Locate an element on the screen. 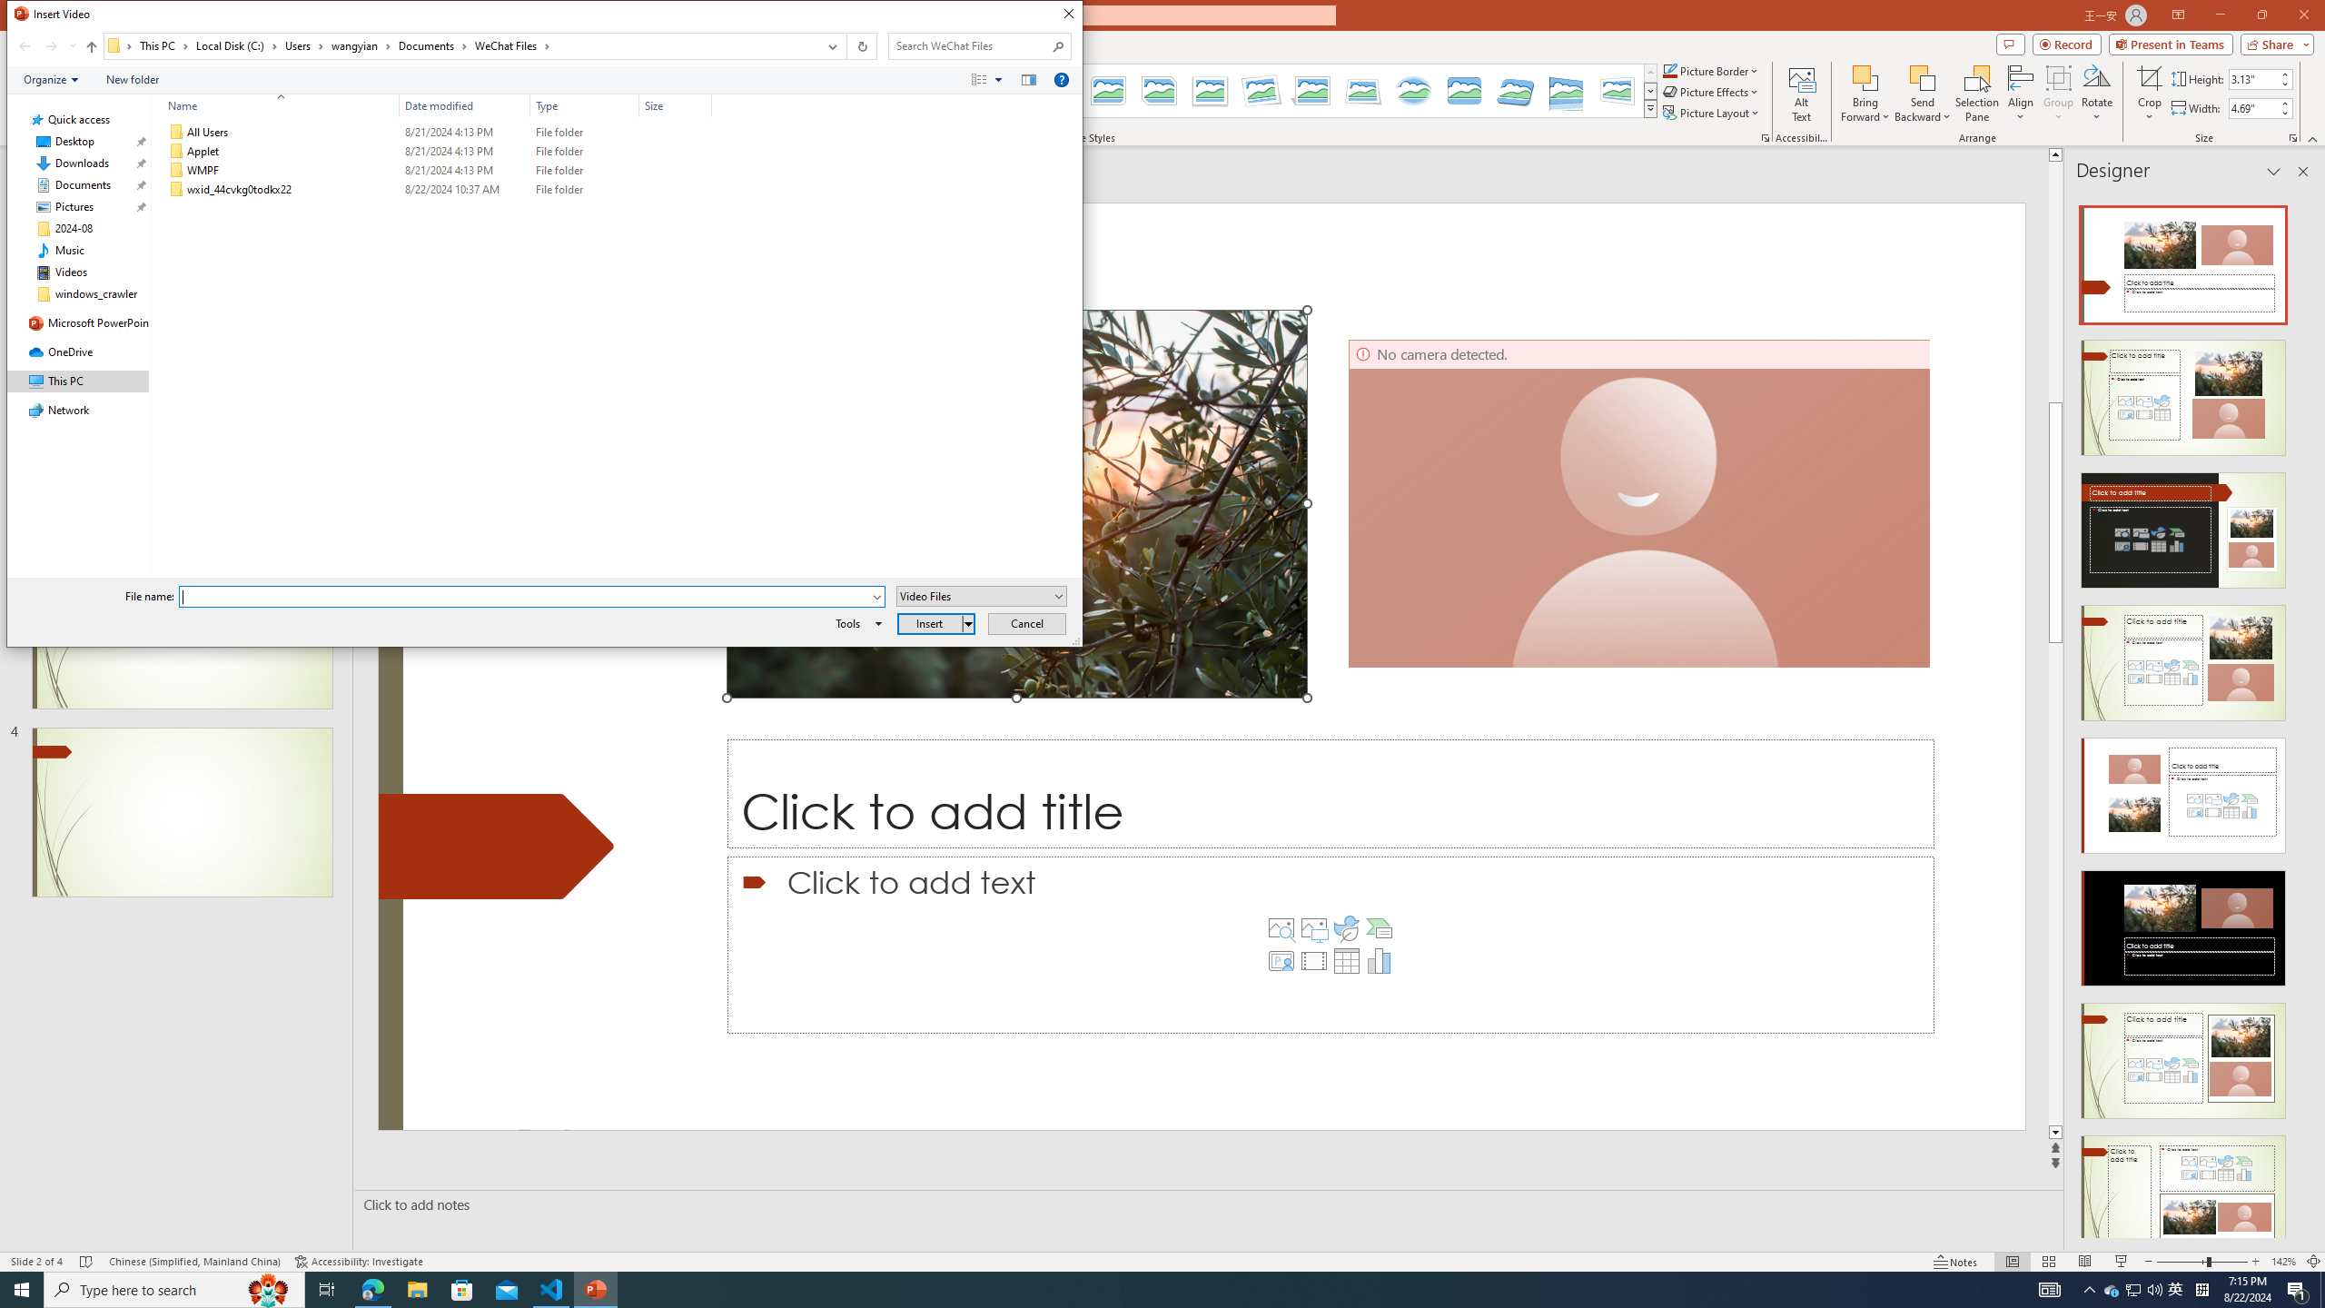  Back (Alt + Left Arrow) is located at coordinates (24, 46).